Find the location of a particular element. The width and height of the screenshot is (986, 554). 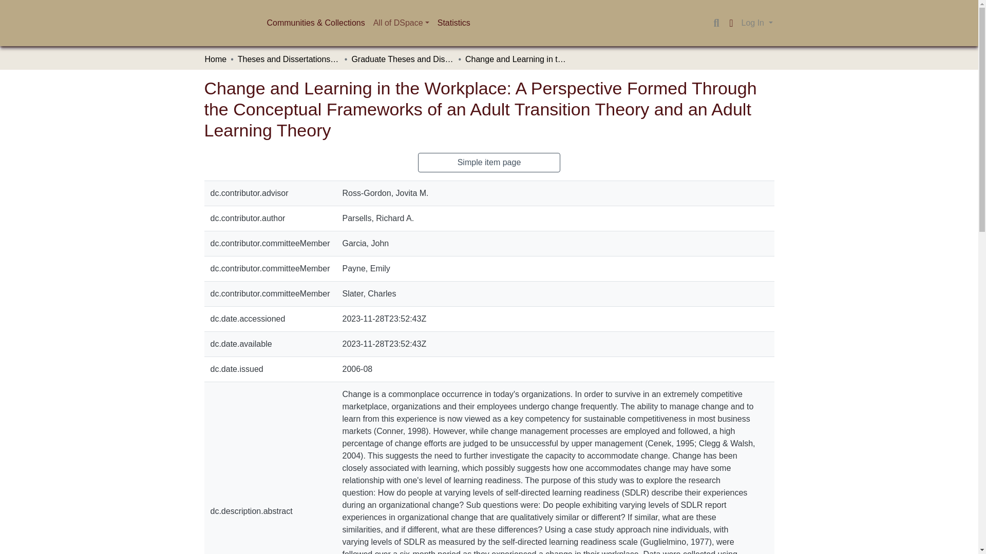

Statistics is located at coordinates (454, 23).